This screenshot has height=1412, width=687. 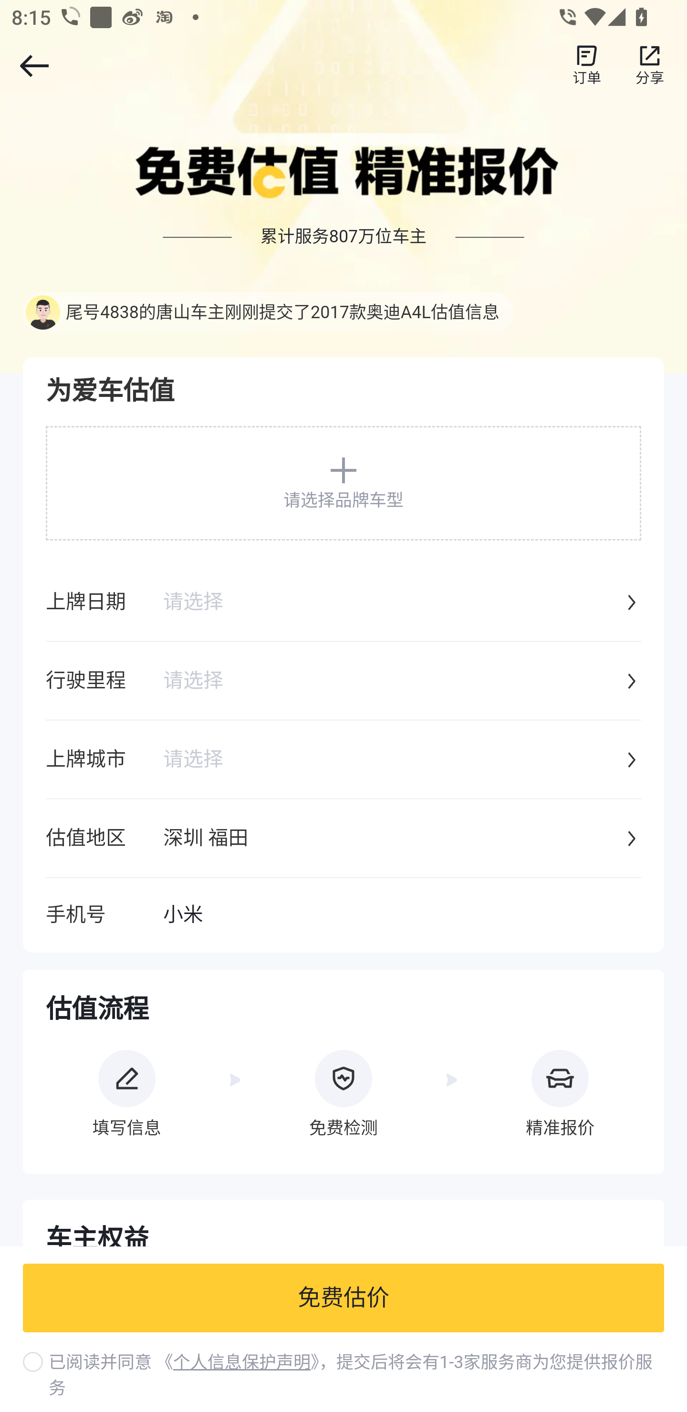 What do you see at coordinates (343, 483) in the screenshot?
I see `请选择品牌车型` at bounding box center [343, 483].